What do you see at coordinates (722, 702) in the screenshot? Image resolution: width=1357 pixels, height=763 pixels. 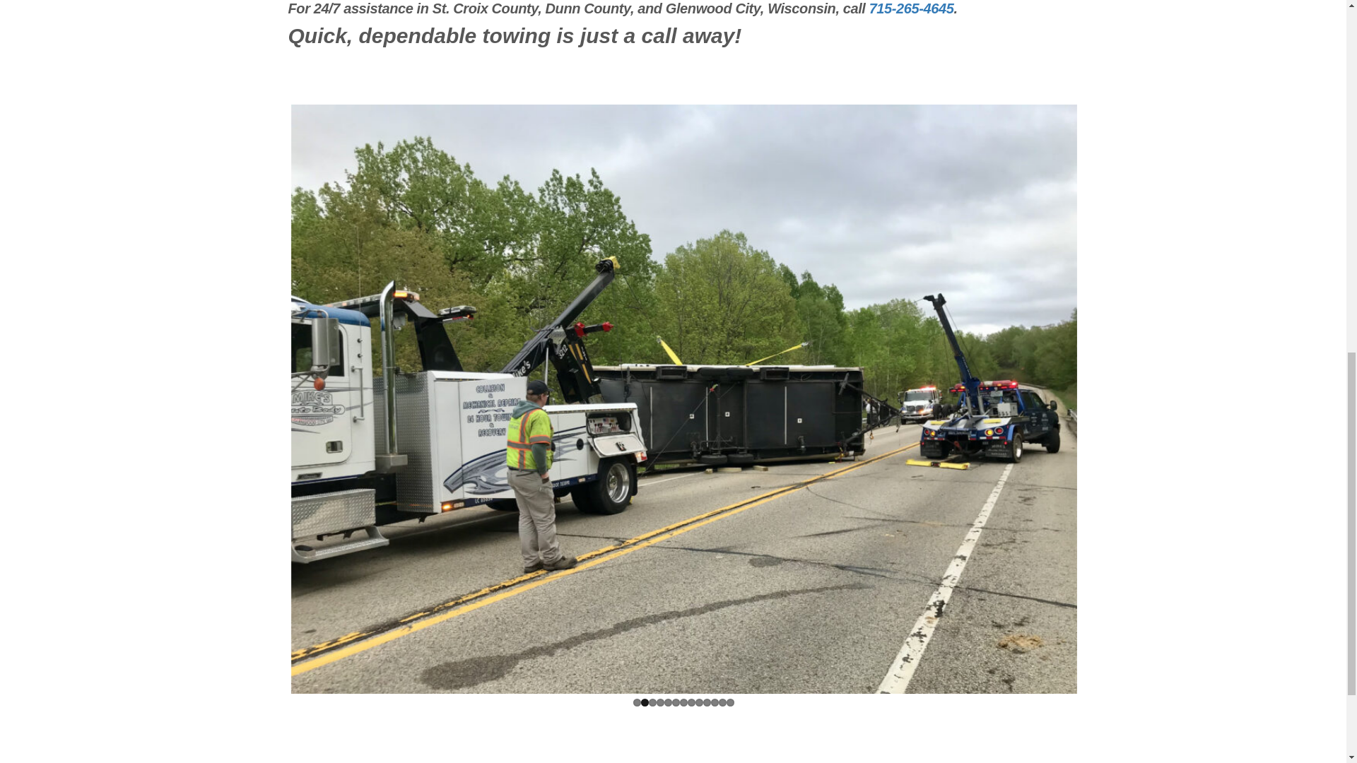 I see `12` at bounding box center [722, 702].